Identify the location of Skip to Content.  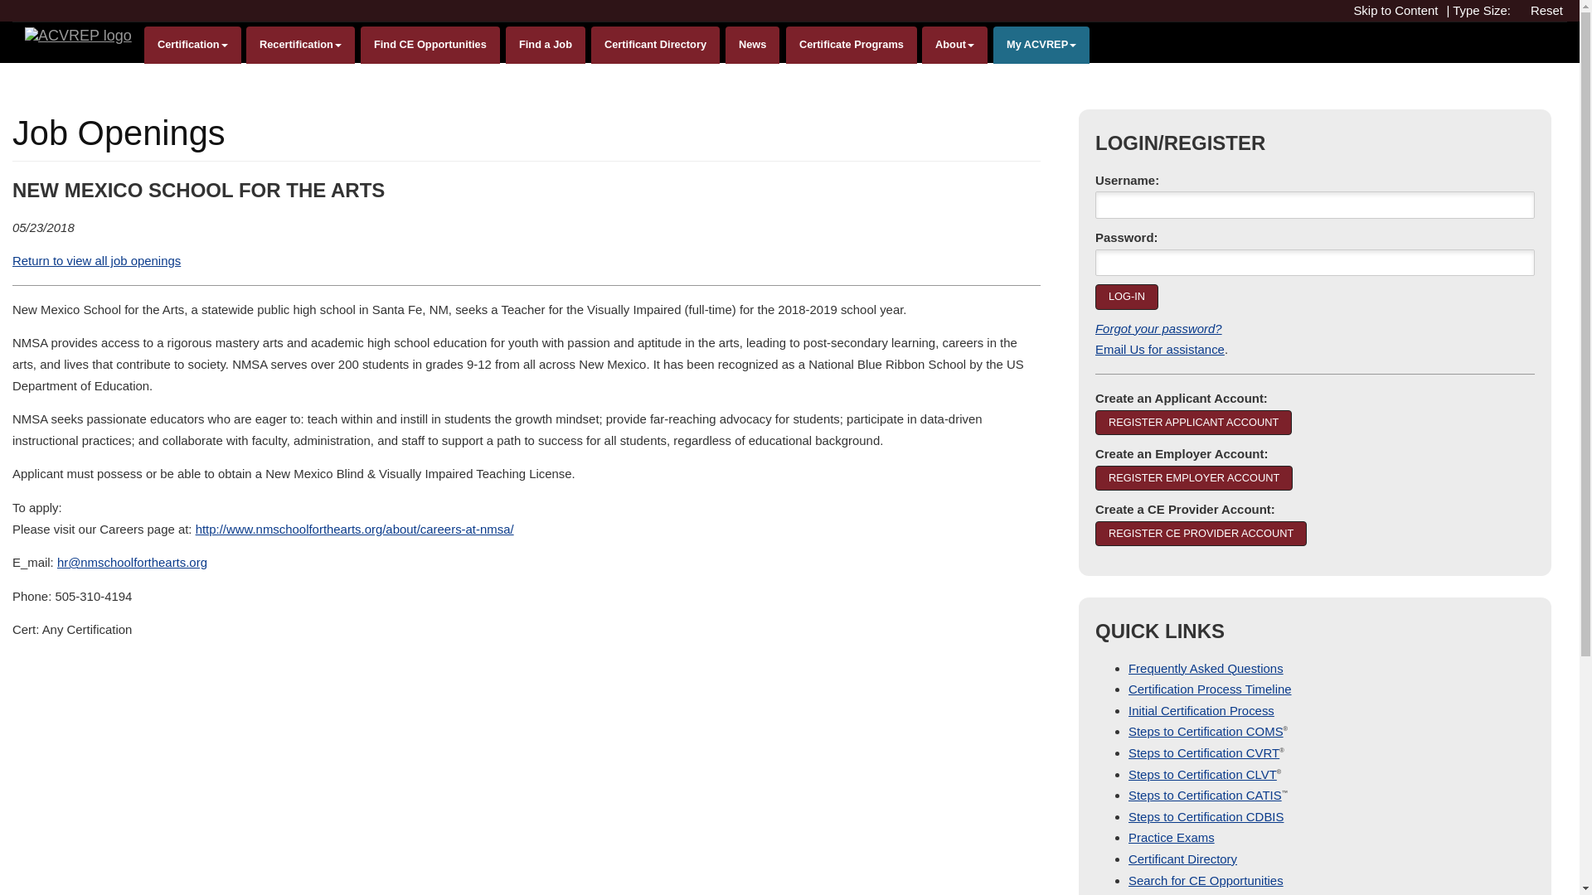
(1400, 10).